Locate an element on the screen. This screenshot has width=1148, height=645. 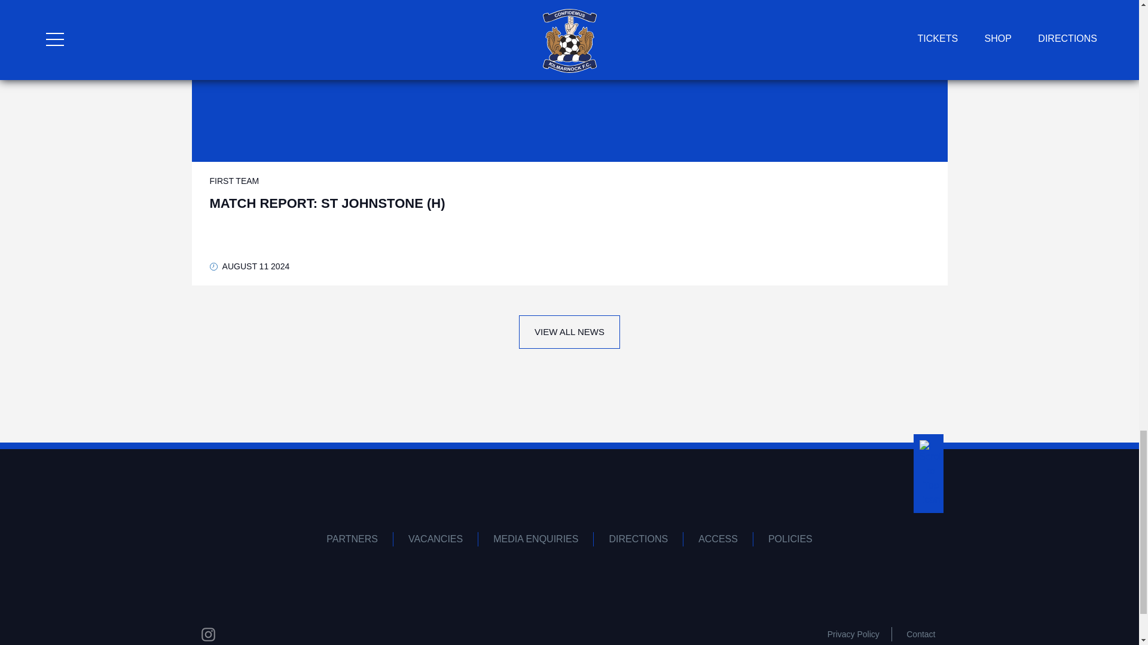
VIEW ALL NEWS is located at coordinates (569, 332).